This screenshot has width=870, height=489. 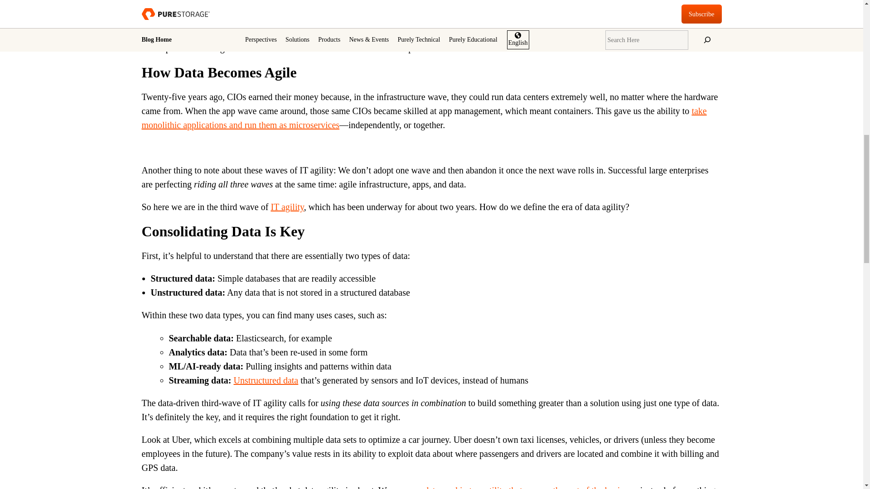 What do you see at coordinates (266, 380) in the screenshot?
I see `Unstructured data` at bounding box center [266, 380].